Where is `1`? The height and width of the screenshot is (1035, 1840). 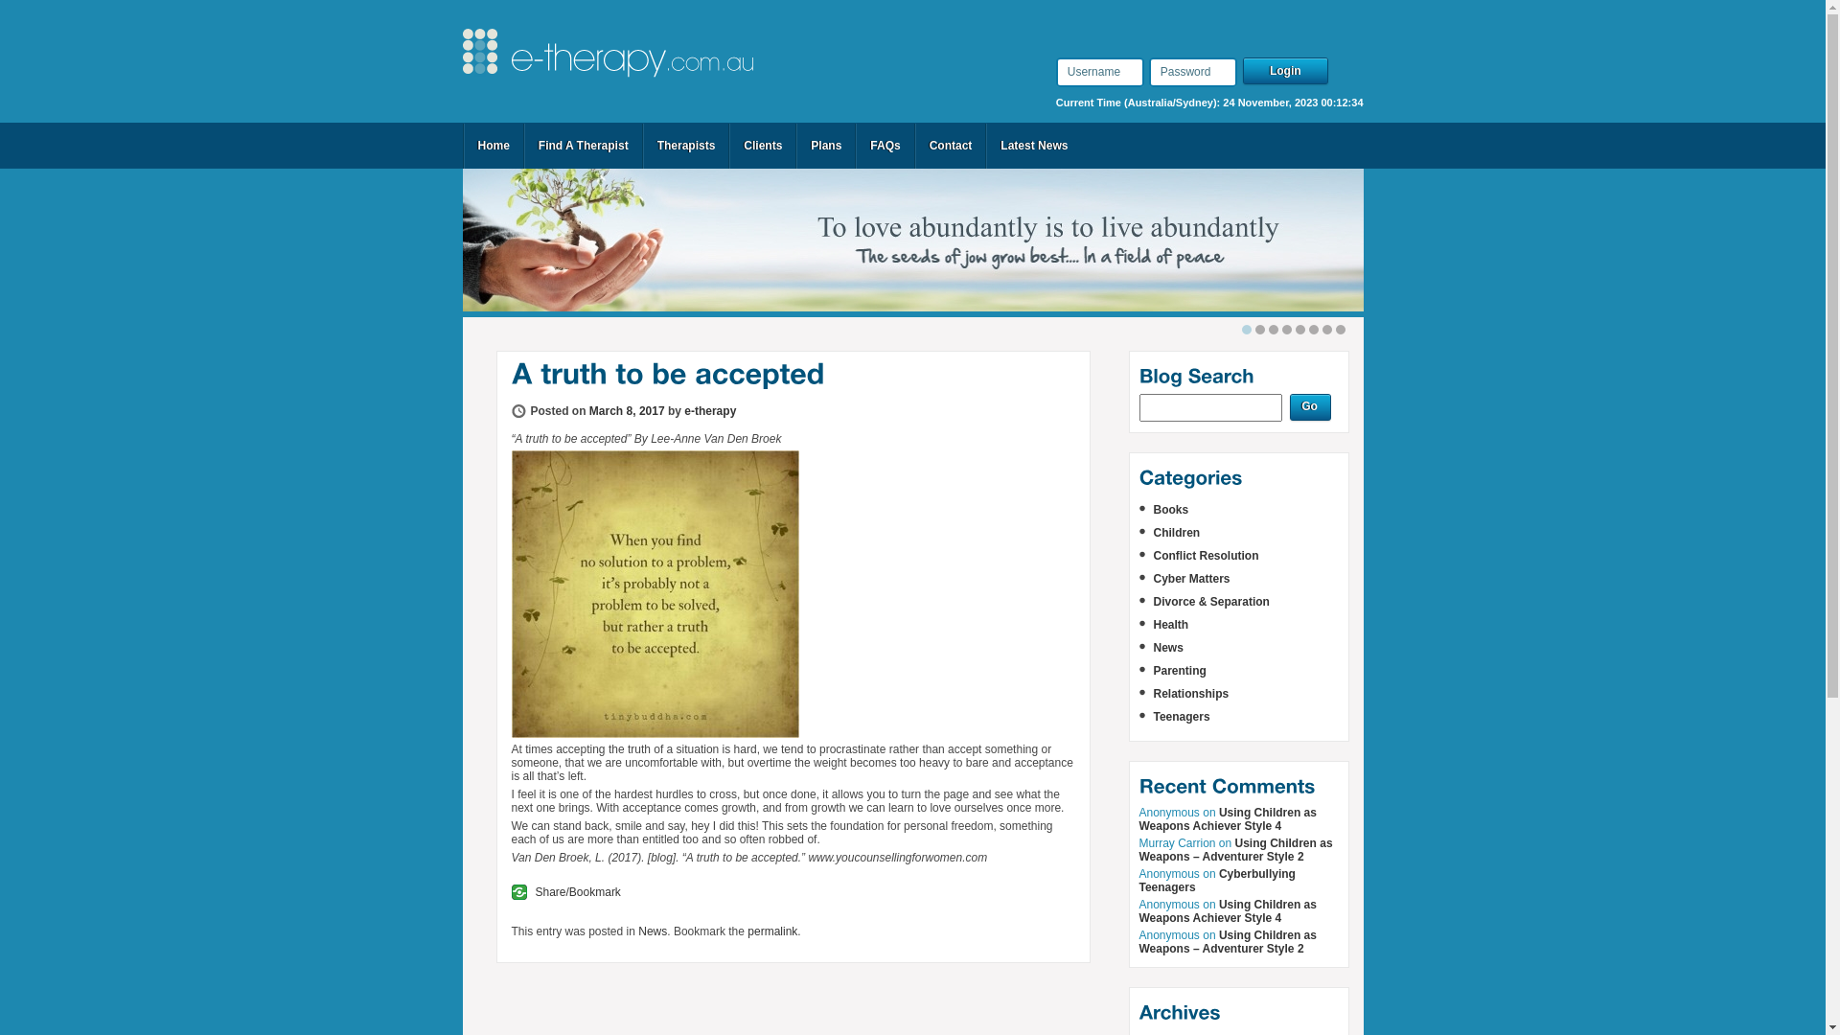
1 is located at coordinates (1260, 330).